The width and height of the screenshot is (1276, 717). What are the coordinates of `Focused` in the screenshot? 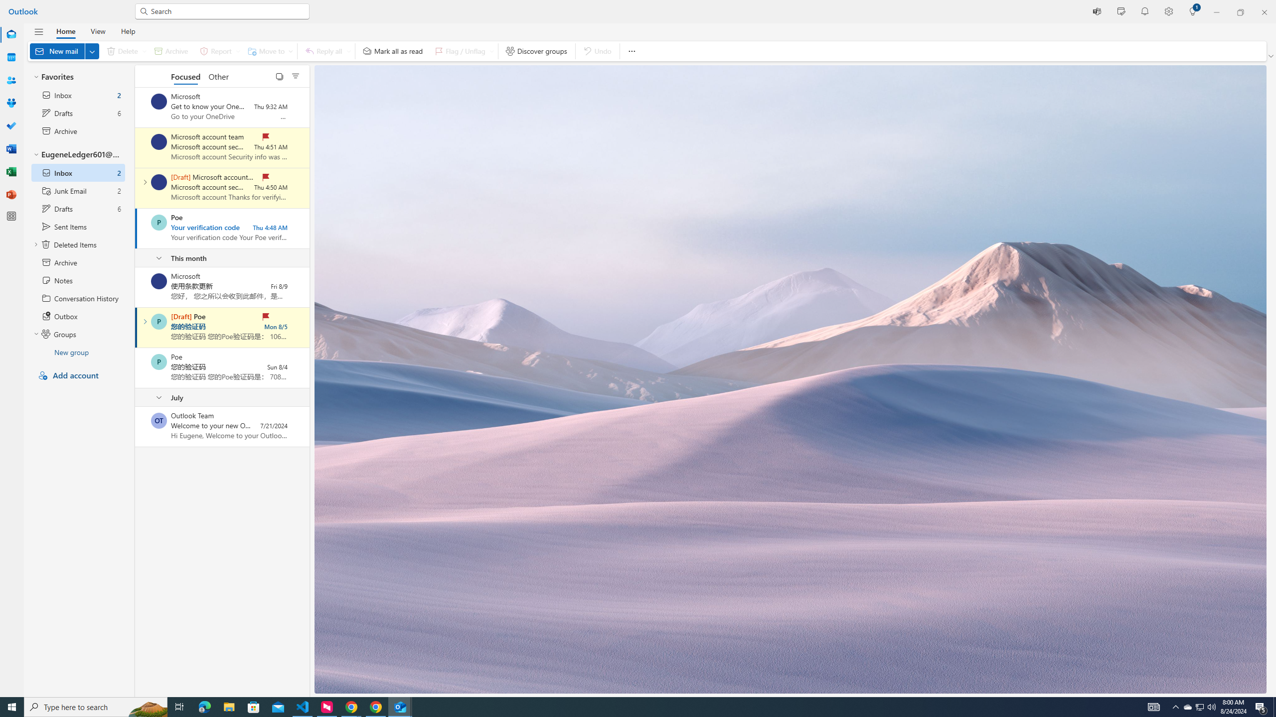 It's located at (186, 76).